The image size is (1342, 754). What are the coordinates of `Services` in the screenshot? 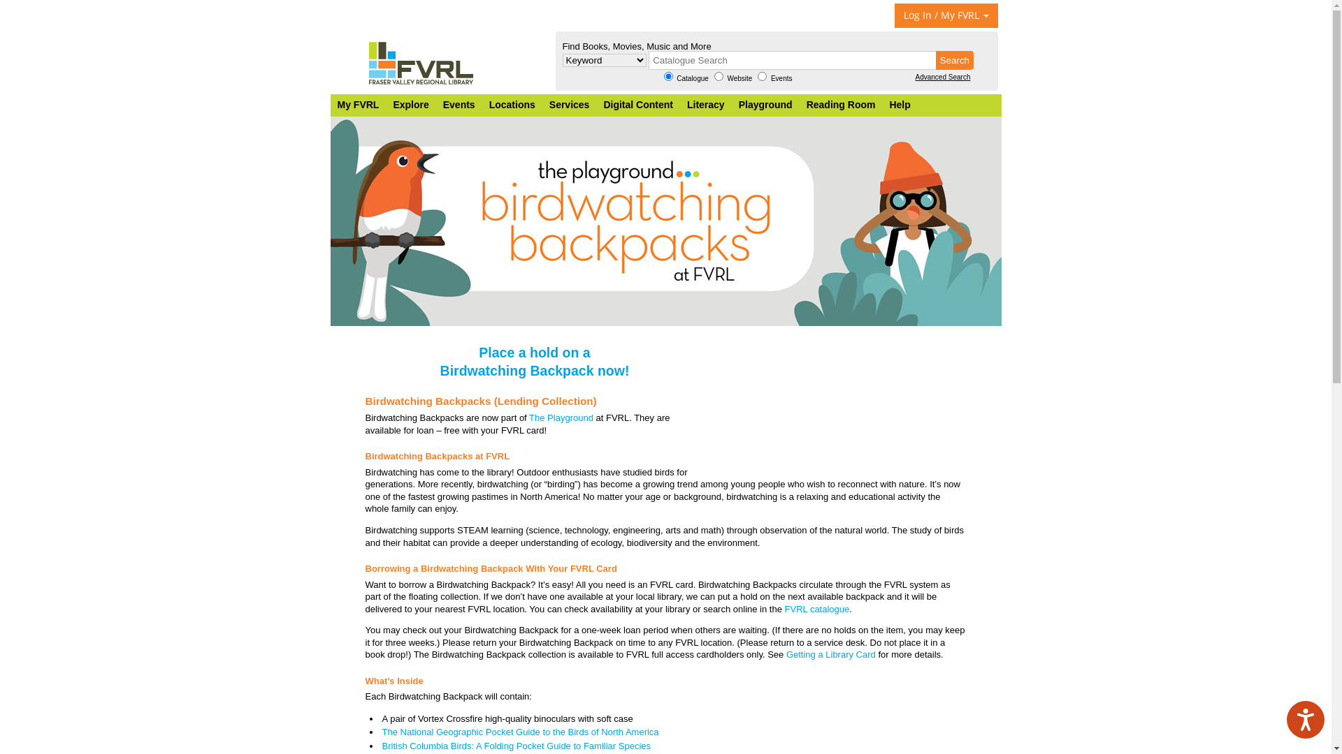 It's located at (570, 105).